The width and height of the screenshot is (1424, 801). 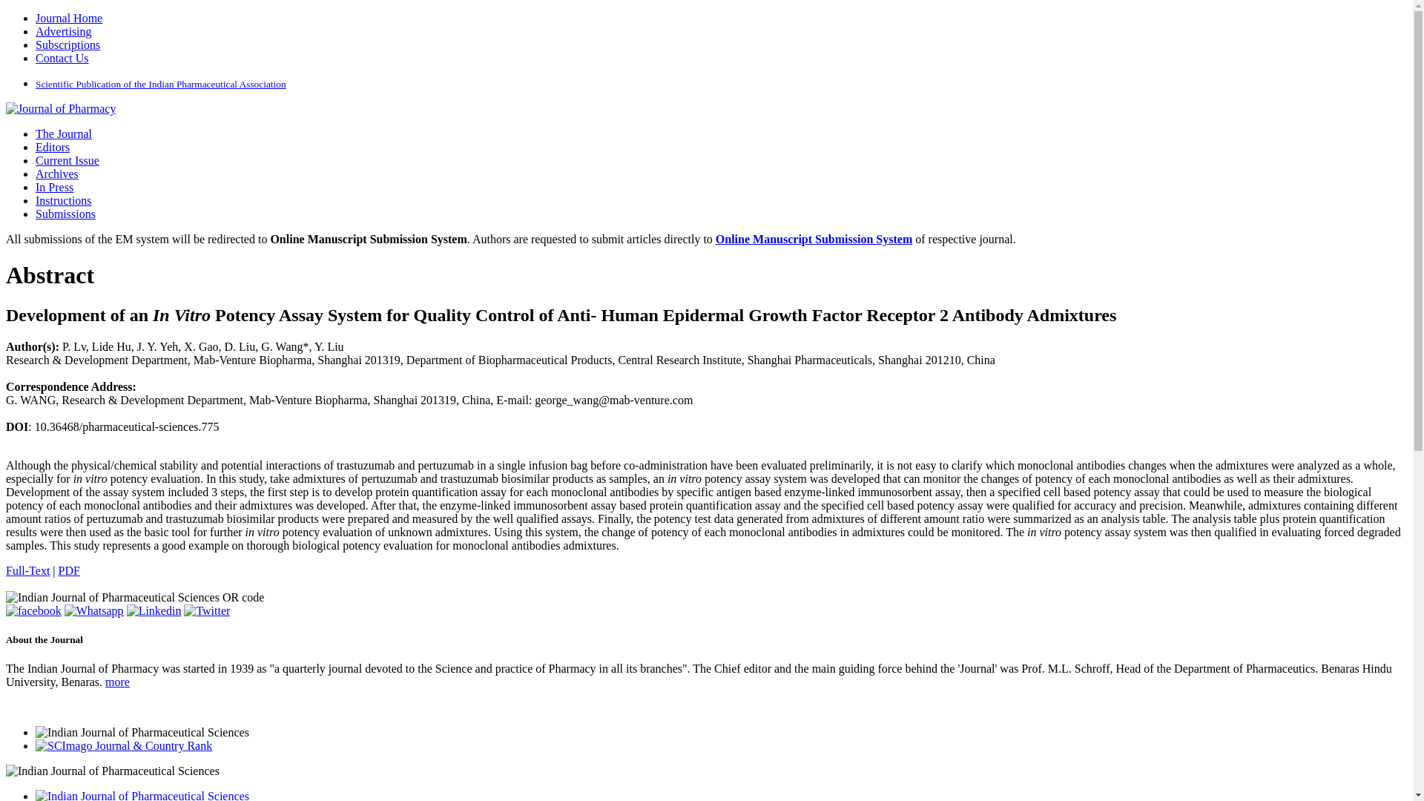 I want to click on Archives, so click(x=56, y=174).